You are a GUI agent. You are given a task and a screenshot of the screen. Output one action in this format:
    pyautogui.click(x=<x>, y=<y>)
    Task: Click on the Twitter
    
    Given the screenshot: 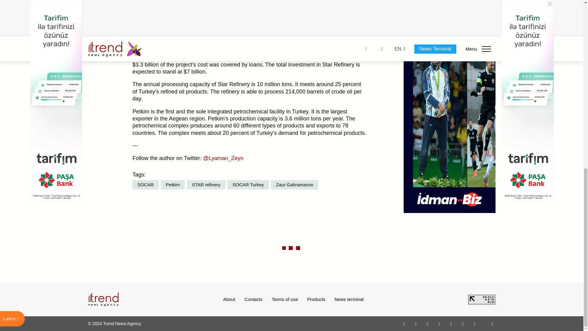 What is the action you would take?
    pyautogui.click(x=428, y=323)
    